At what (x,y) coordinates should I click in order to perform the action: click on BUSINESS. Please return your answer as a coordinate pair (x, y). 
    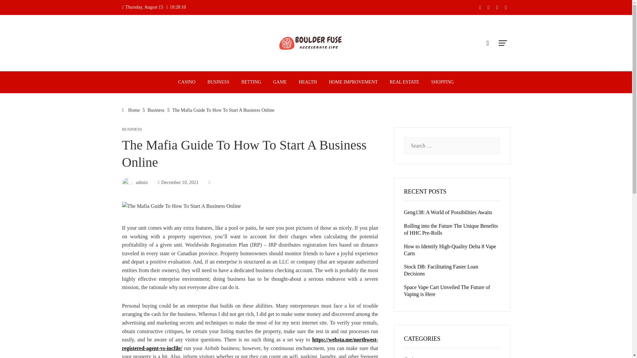
    Looking at the image, I should click on (218, 82).